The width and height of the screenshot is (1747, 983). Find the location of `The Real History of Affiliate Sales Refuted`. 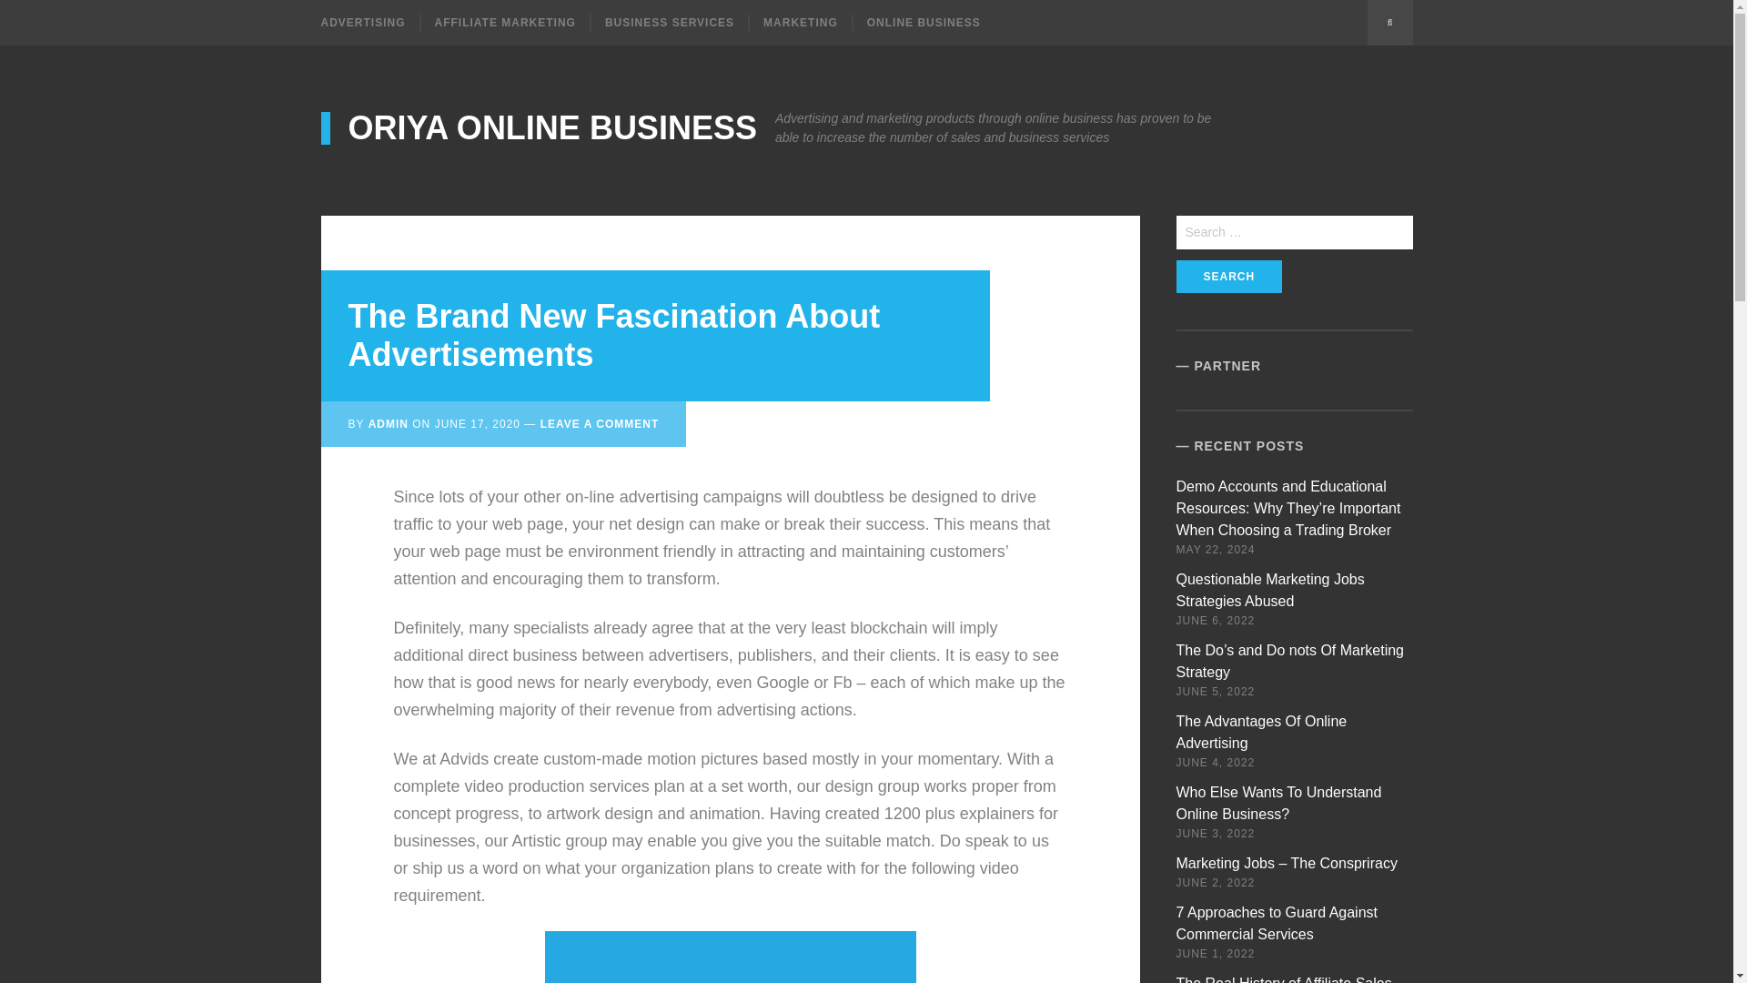

The Real History of Affiliate Sales Refuted is located at coordinates (1284, 979).